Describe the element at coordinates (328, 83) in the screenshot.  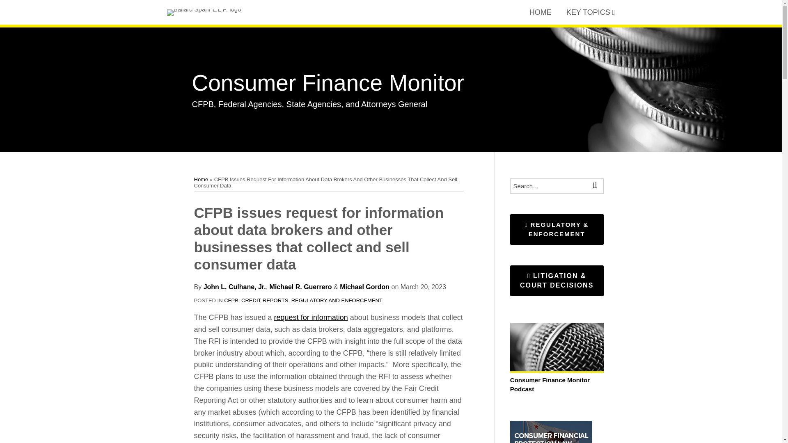
I see `Consumer Finance Monitor` at that location.